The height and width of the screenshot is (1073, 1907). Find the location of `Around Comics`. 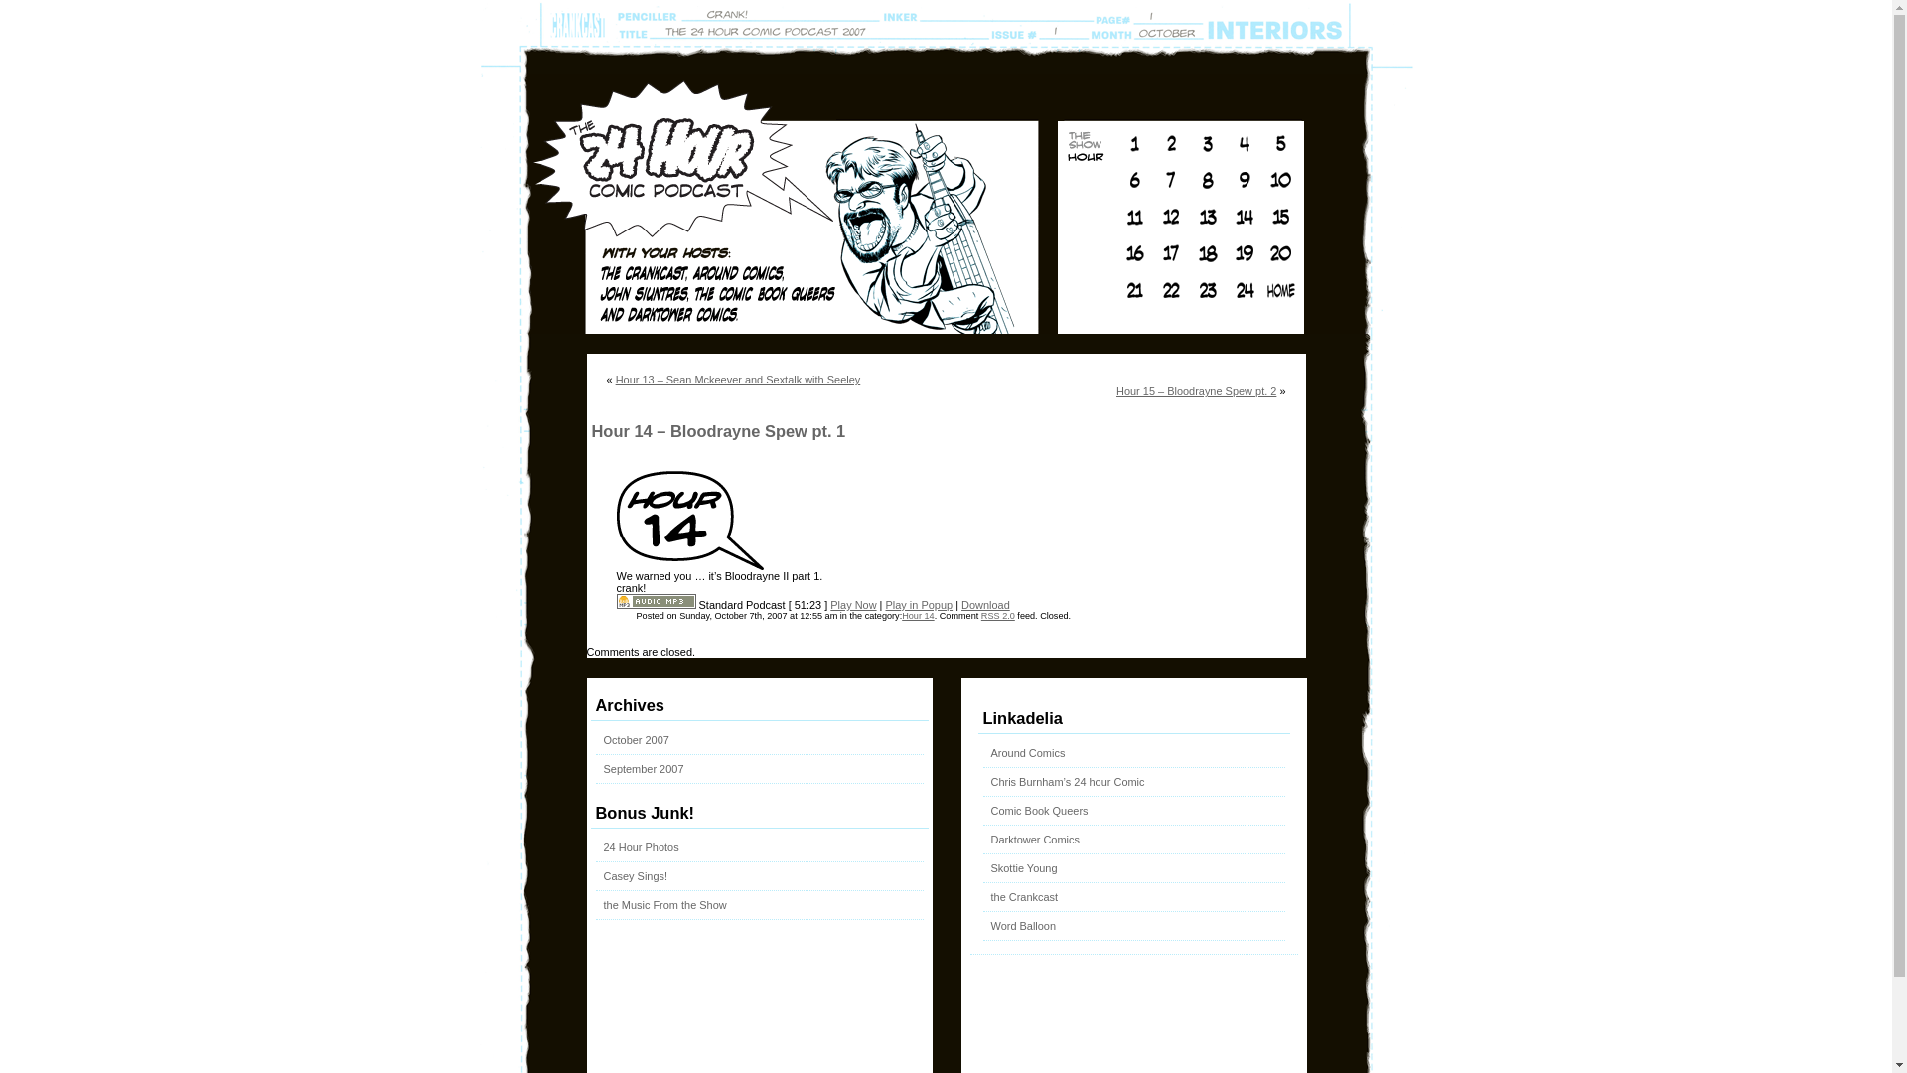

Around Comics is located at coordinates (1029, 753).